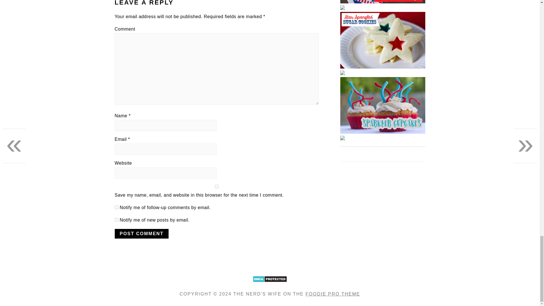 Image resolution: width=544 pixels, height=306 pixels. I want to click on Post Comment, so click(141, 233).